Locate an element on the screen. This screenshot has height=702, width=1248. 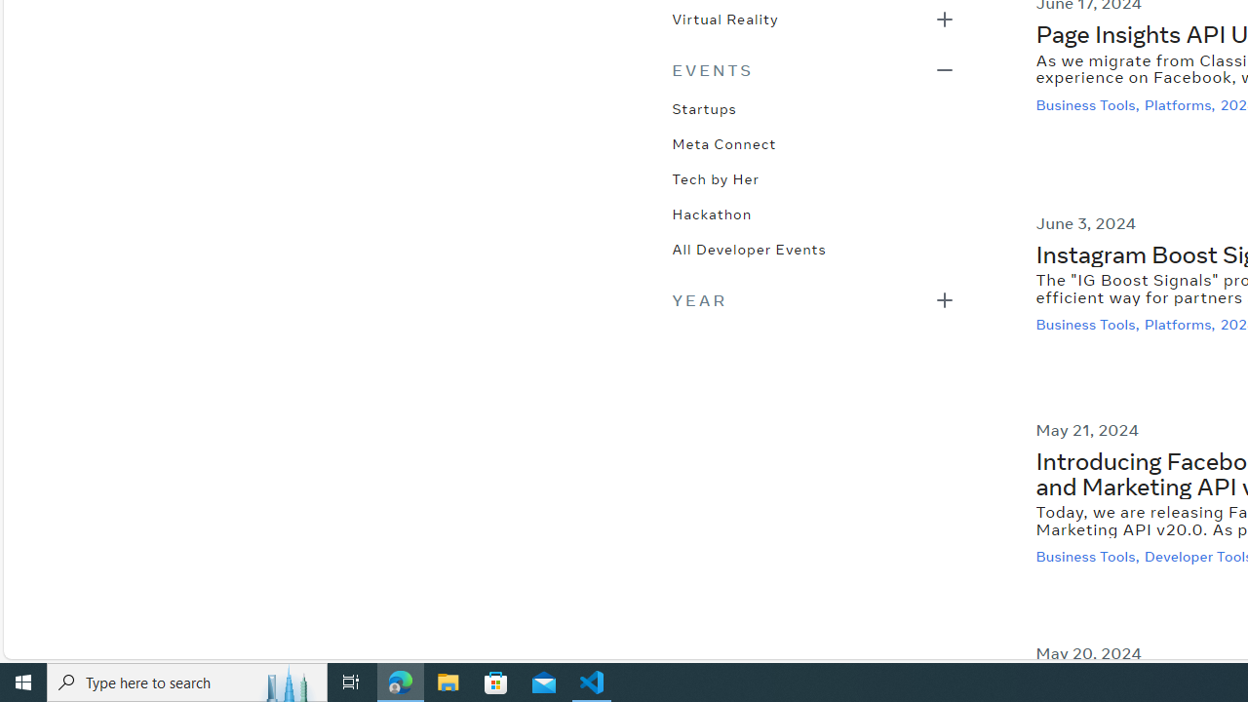
Class: _9890 _98ey is located at coordinates (813, 70).